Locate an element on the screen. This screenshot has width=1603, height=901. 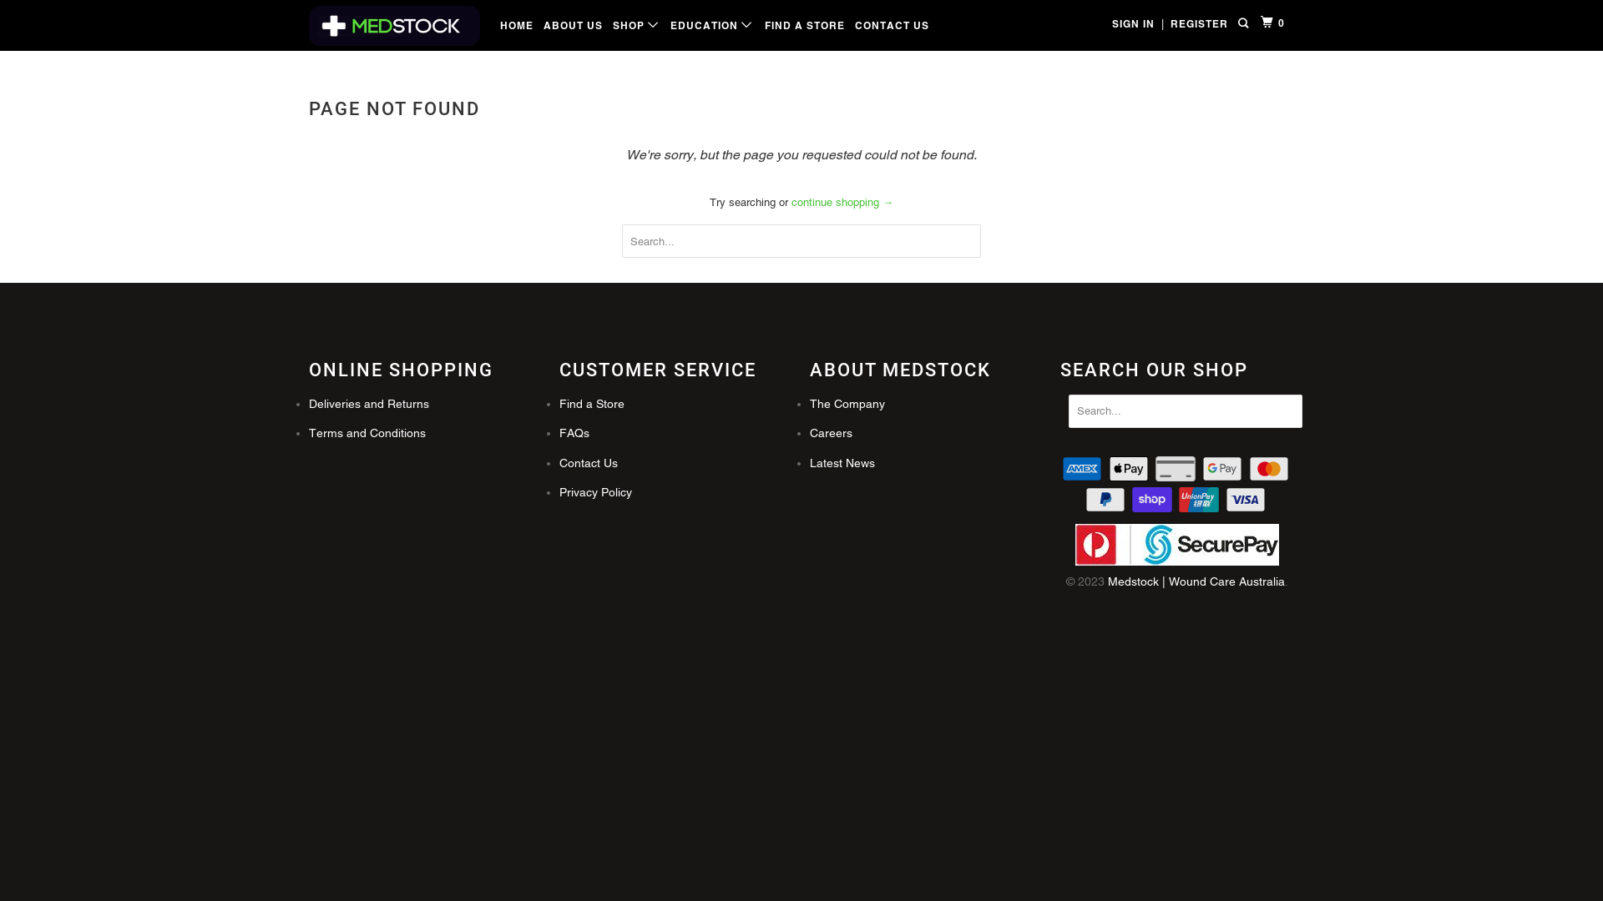
Privacy Policy is located at coordinates (596, 492).